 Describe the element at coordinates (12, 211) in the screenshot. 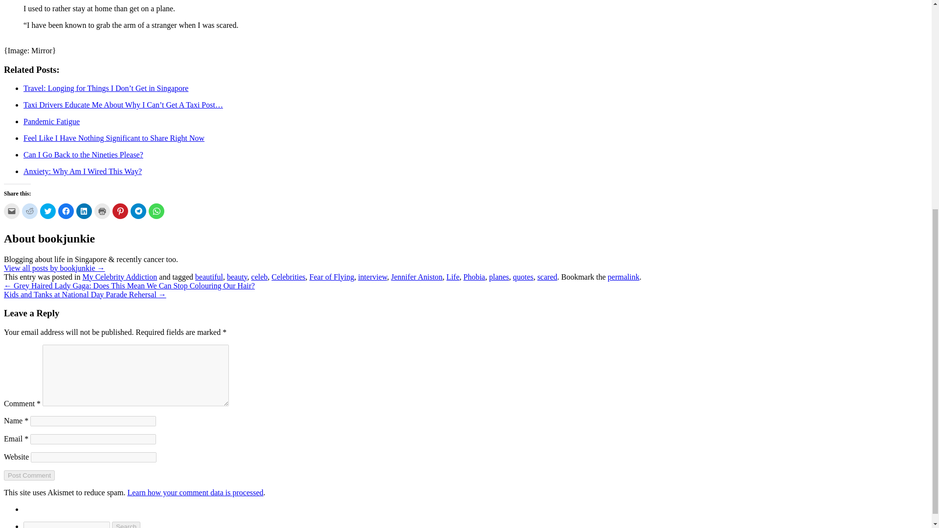

I see `Click to email a link to a friend` at that location.